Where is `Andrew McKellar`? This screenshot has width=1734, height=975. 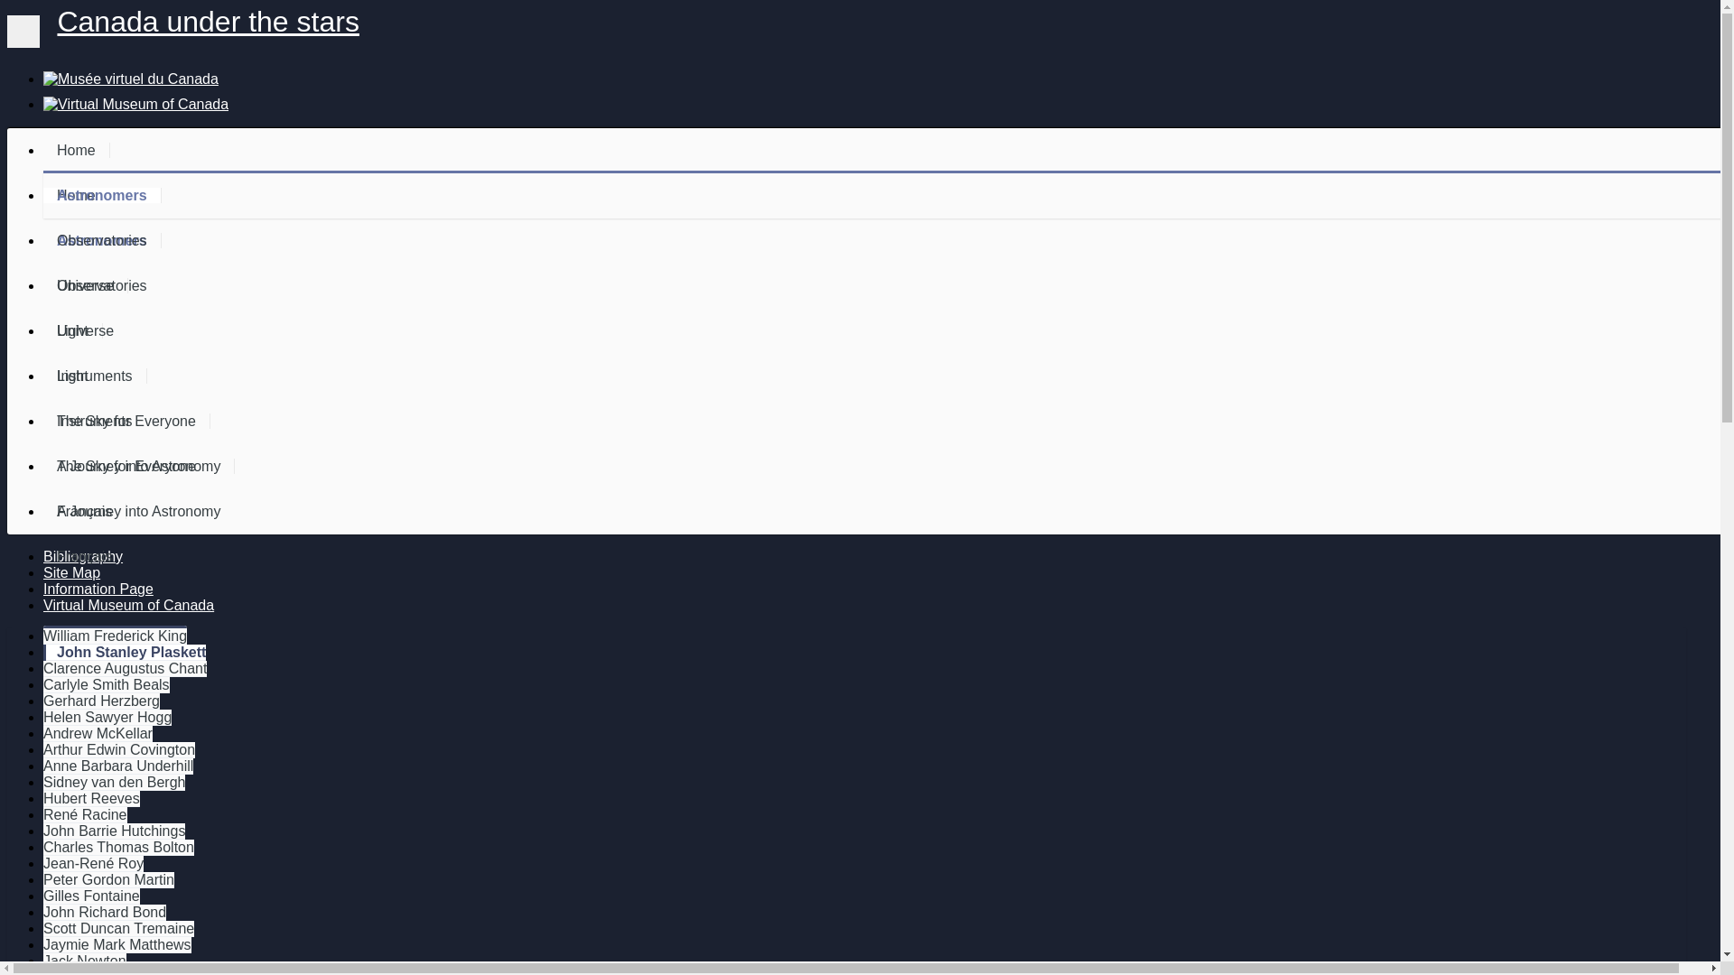
Andrew McKellar is located at coordinates (98, 734).